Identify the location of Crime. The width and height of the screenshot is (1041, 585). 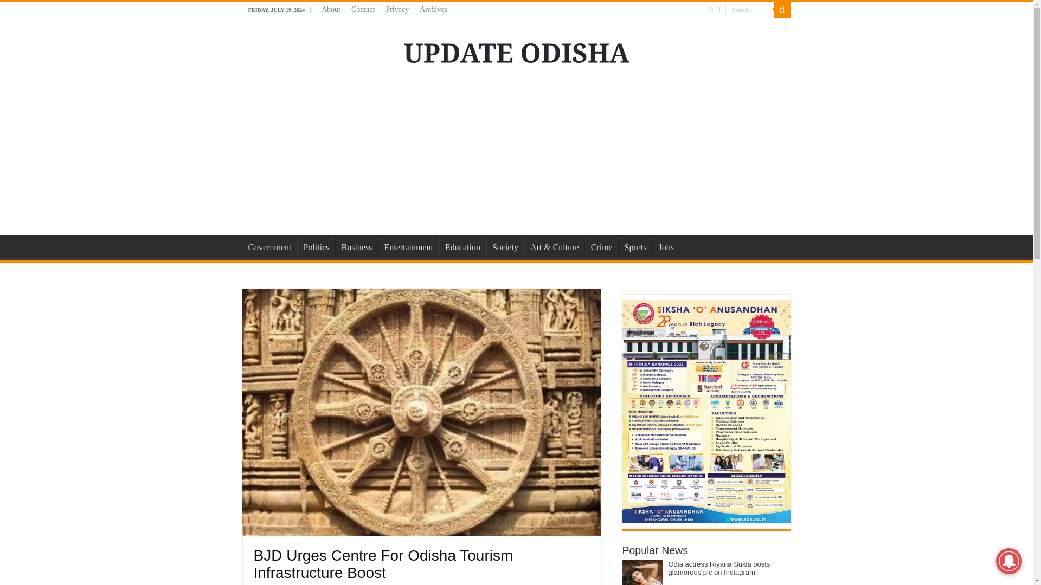
(602, 246).